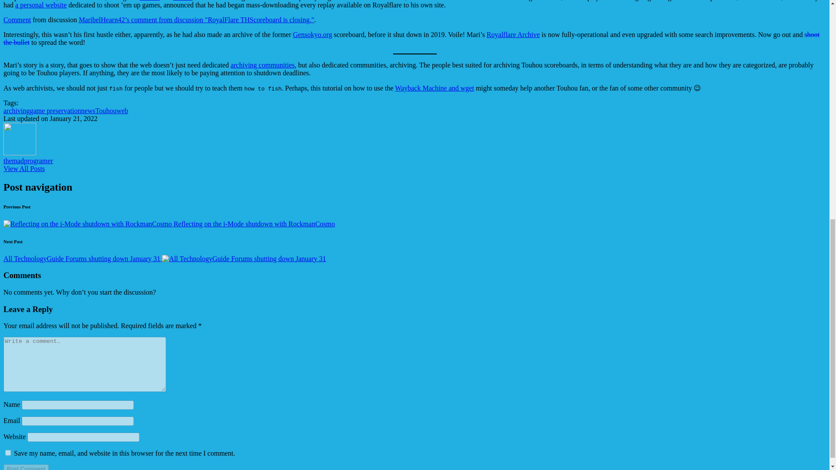  I want to click on archiving communities, so click(263, 65).